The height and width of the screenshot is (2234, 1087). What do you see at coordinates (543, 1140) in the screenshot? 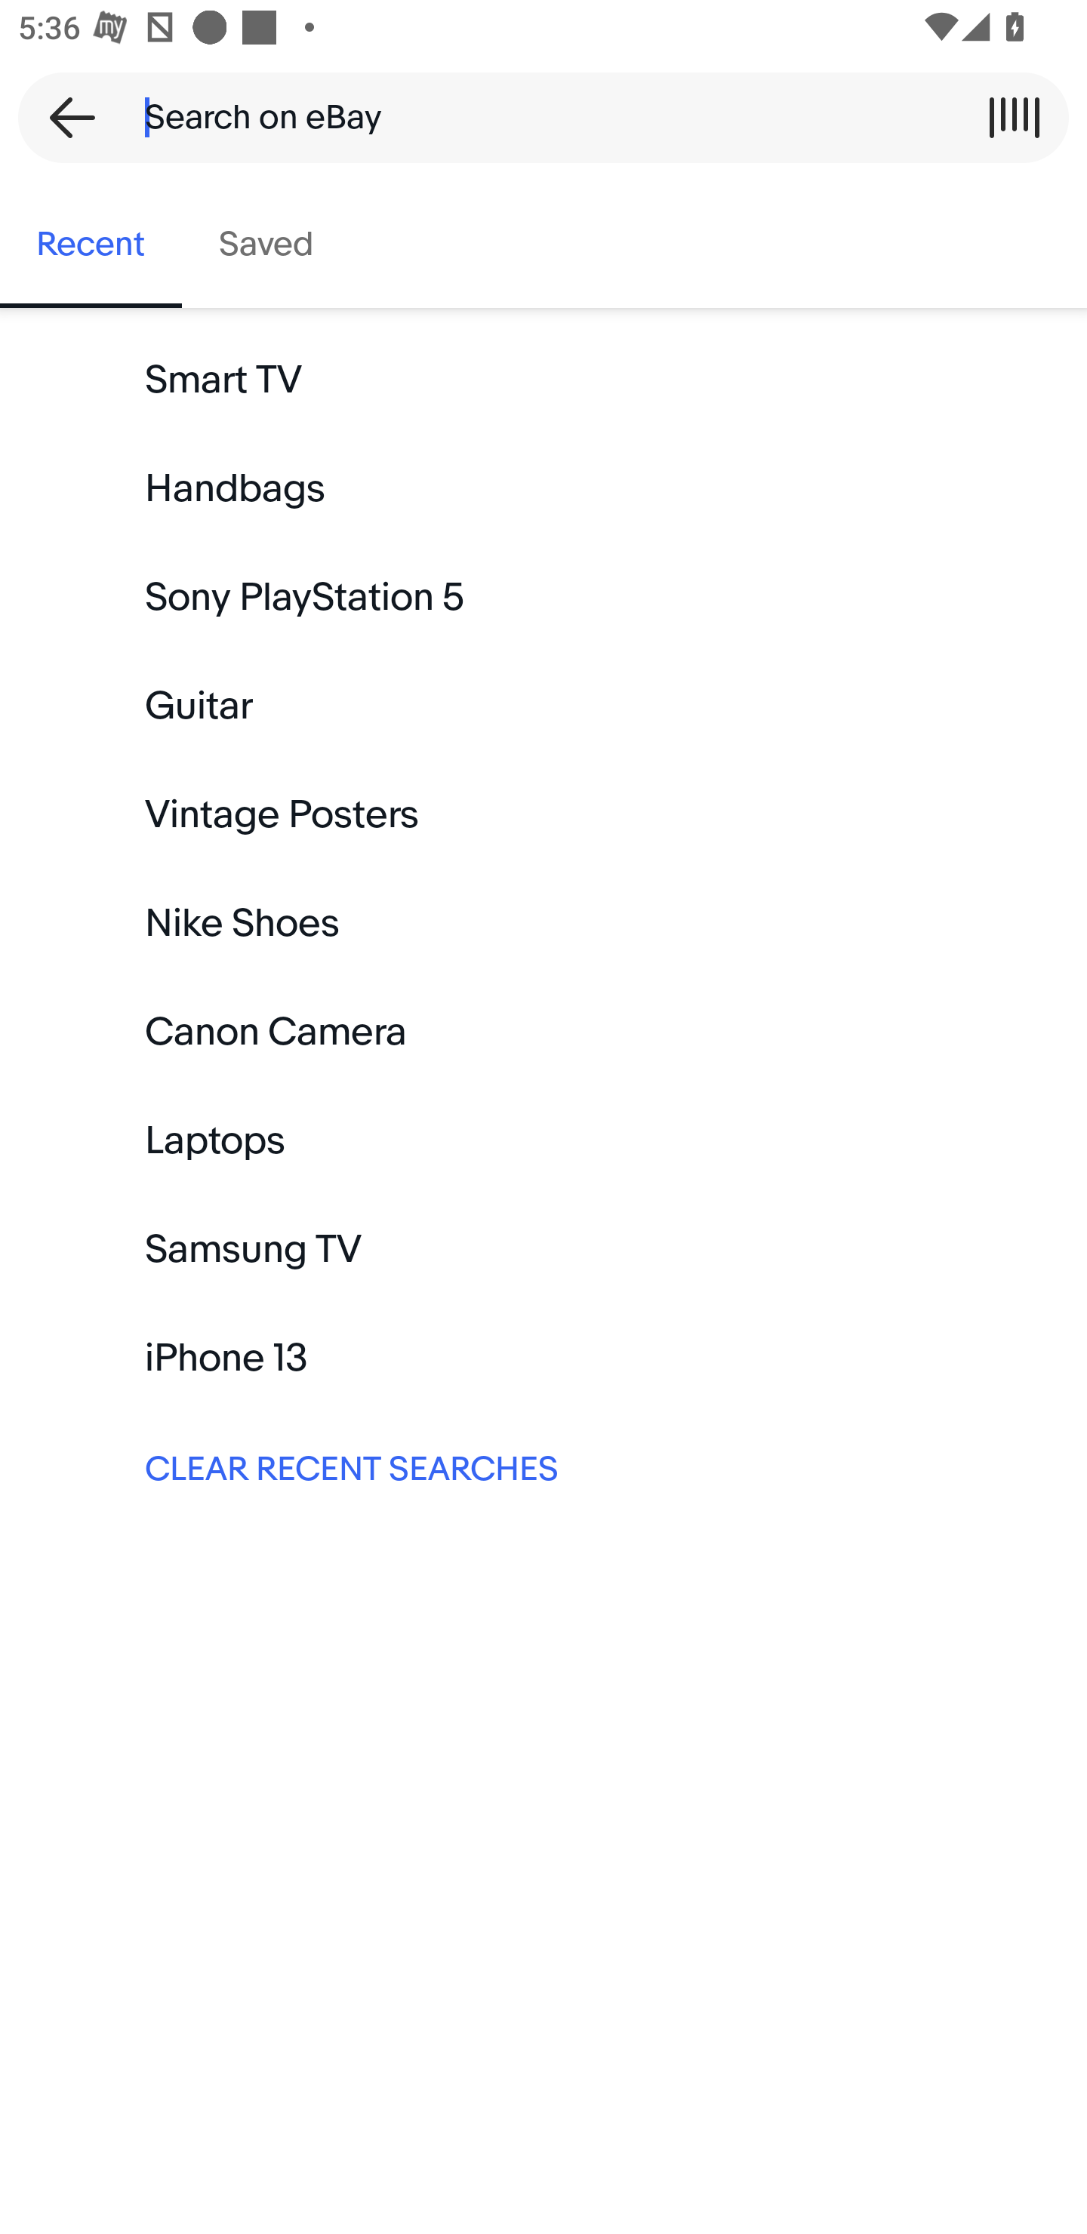
I see `Laptops Keyword search Laptops:` at bounding box center [543, 1140].